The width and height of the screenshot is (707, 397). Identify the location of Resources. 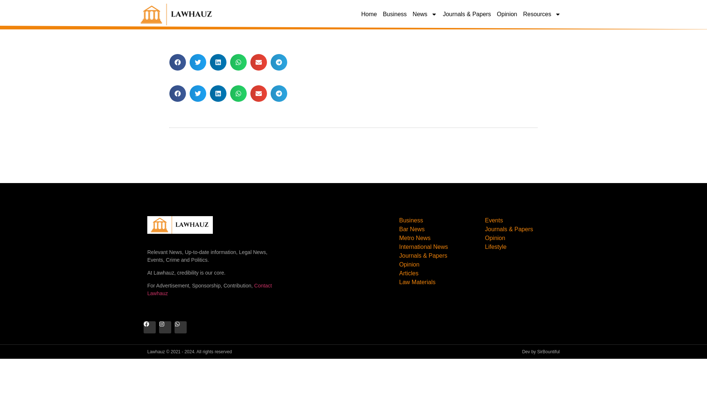
(542, 14).